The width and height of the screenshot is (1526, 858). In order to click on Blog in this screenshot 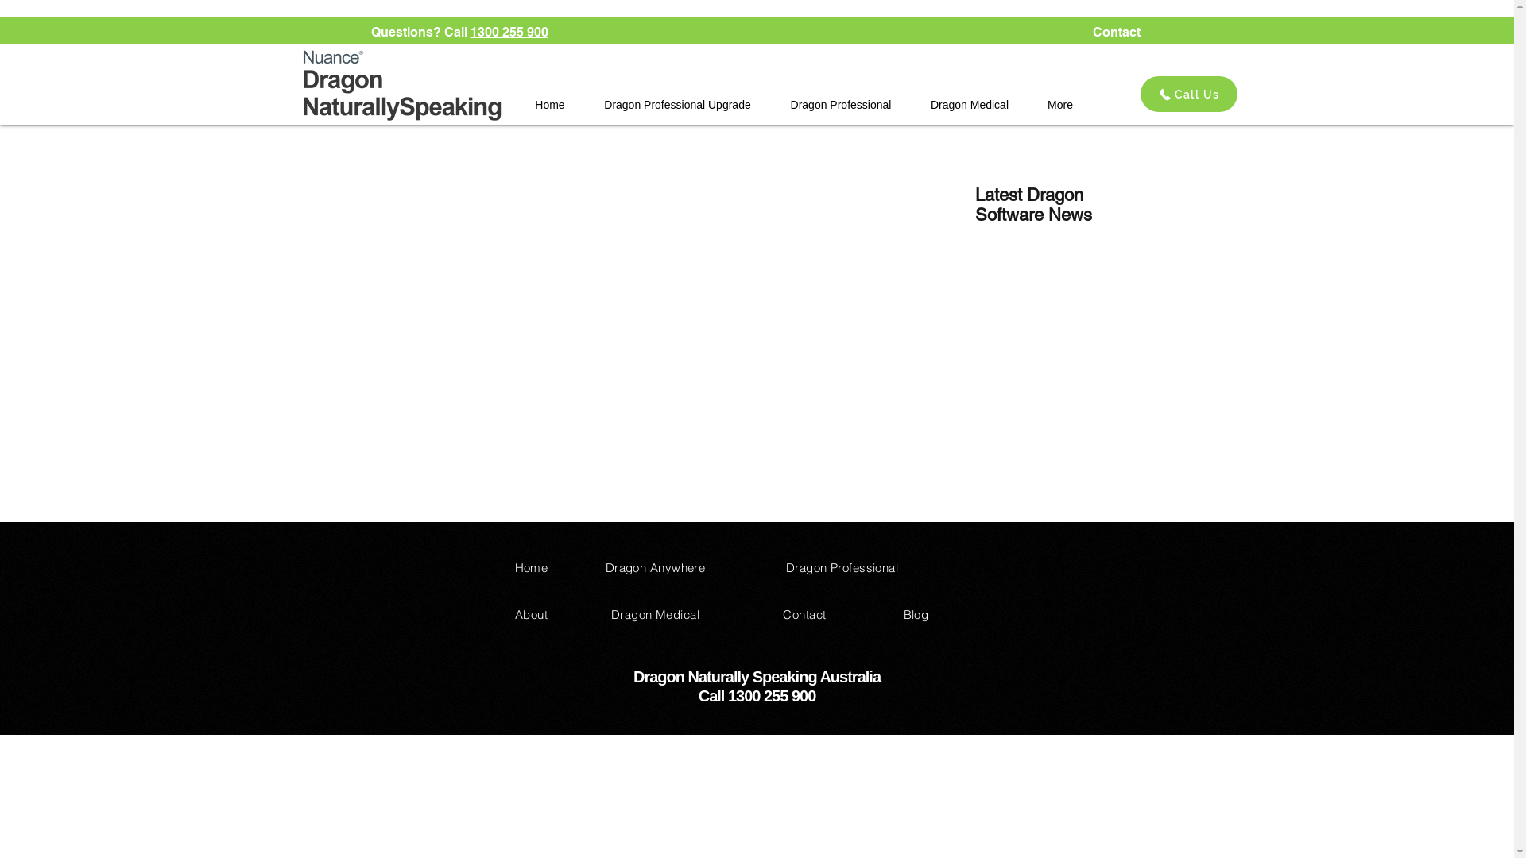, I will do `click(916, 615)`.